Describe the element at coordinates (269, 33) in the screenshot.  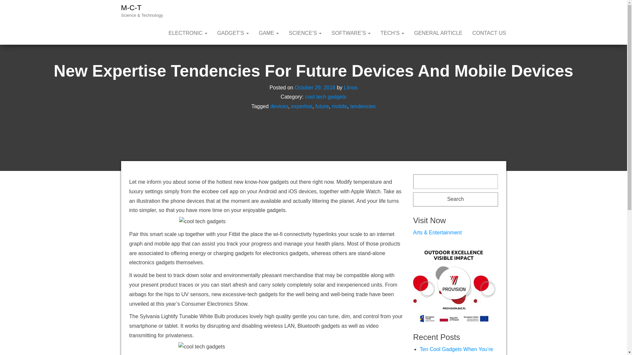
I see `Game` at that location.